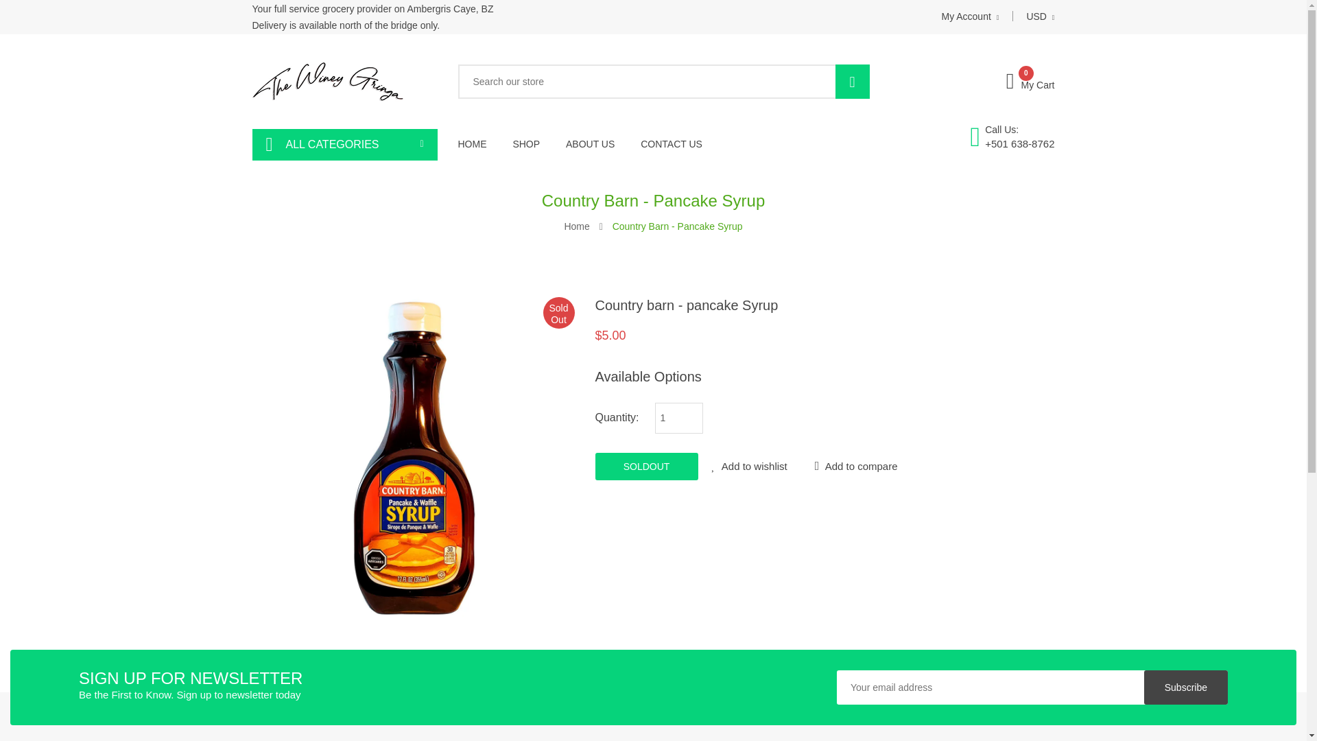 This screenshot has height=741, width=1317. What do you see at coordinates (856, 465) in the screenshot?
I see `Add to Compare` at bounding box center [856, 465].